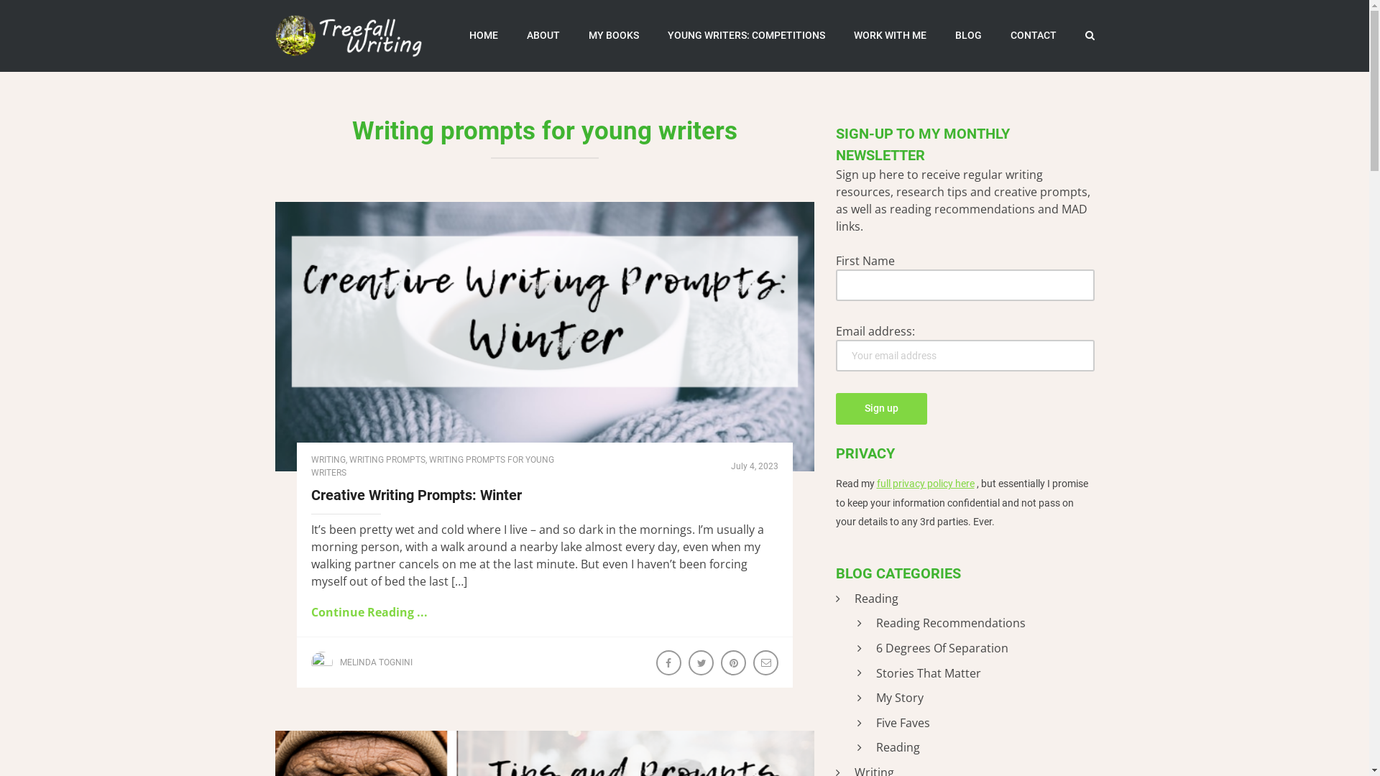 This screenshot has height=776, width=1380. What do you see at coordinates (415, 494) in the screenshot?
I see `Creative Writing Prompts: Winter` at bounding box center [415, 494].